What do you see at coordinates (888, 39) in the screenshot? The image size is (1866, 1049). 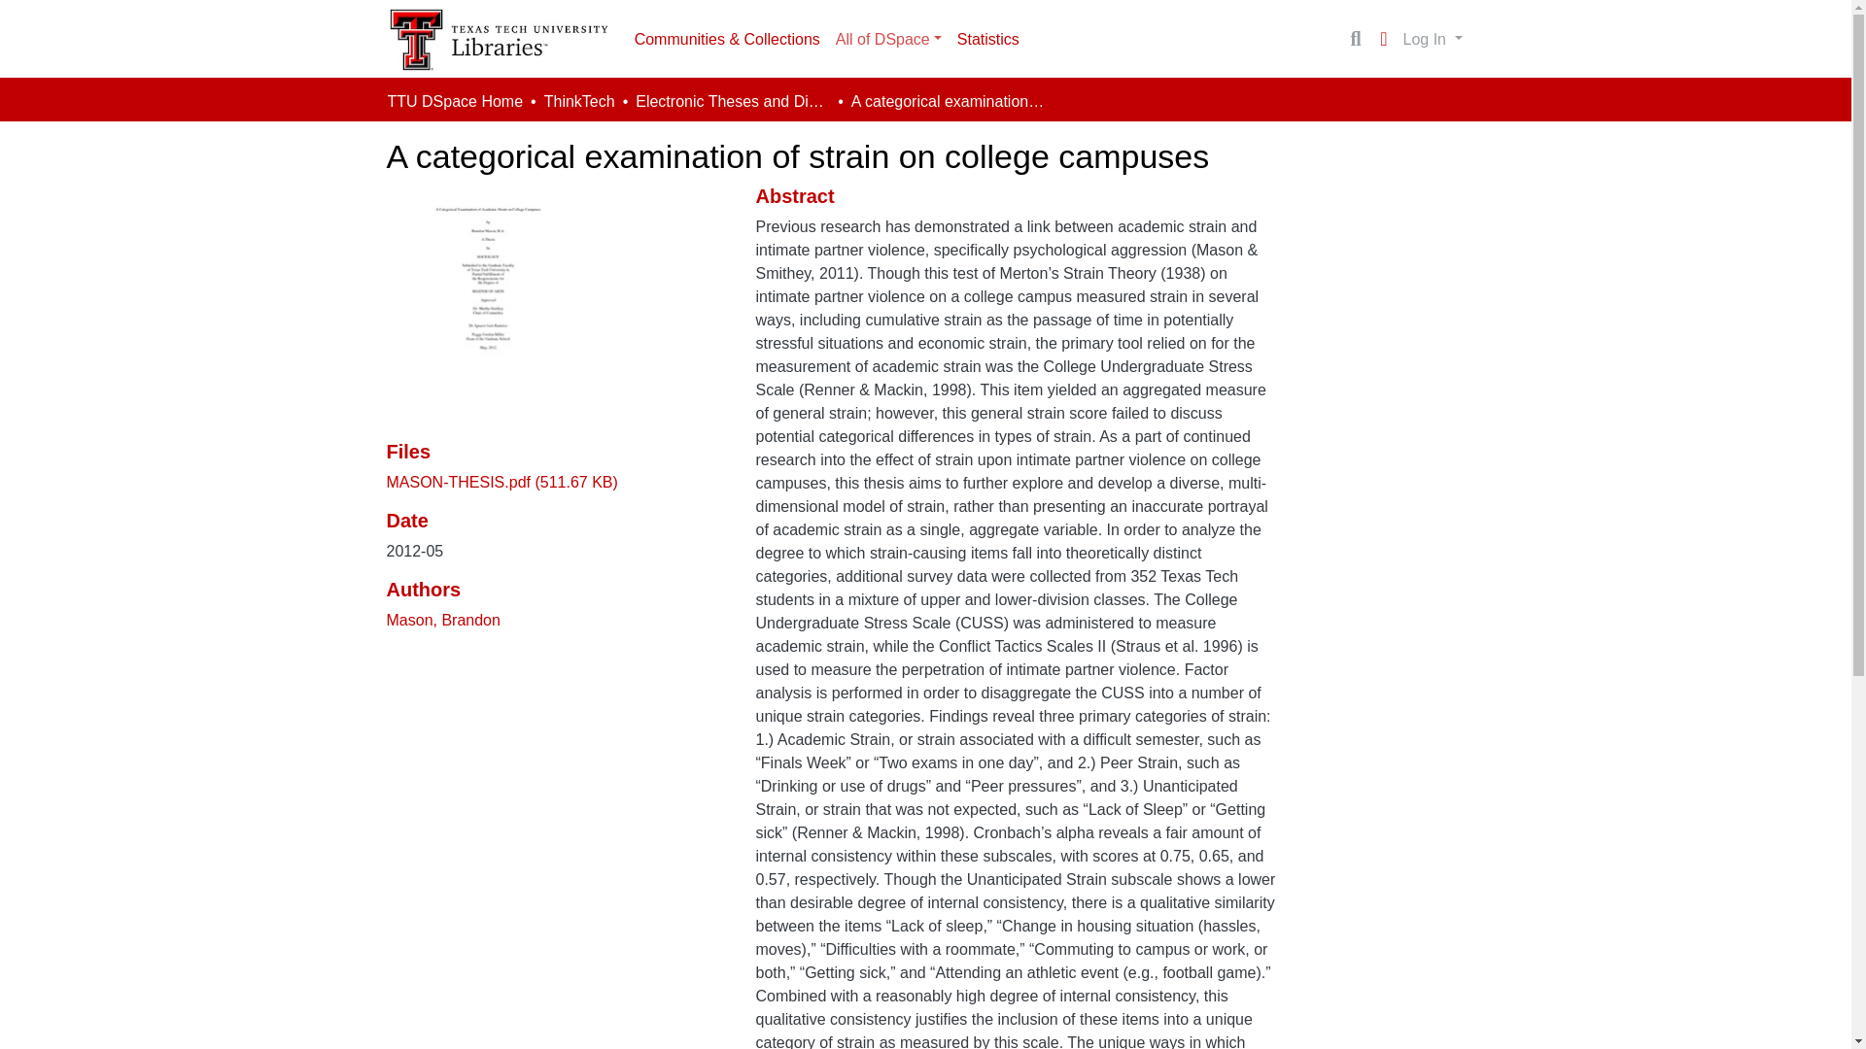 I see `All of DSpace` at bounding box center [888, 39].